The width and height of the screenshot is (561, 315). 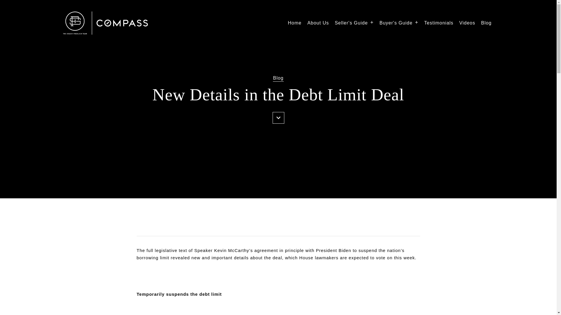 I want to click on Buyer'S Guide, so click(x=399, y=23).